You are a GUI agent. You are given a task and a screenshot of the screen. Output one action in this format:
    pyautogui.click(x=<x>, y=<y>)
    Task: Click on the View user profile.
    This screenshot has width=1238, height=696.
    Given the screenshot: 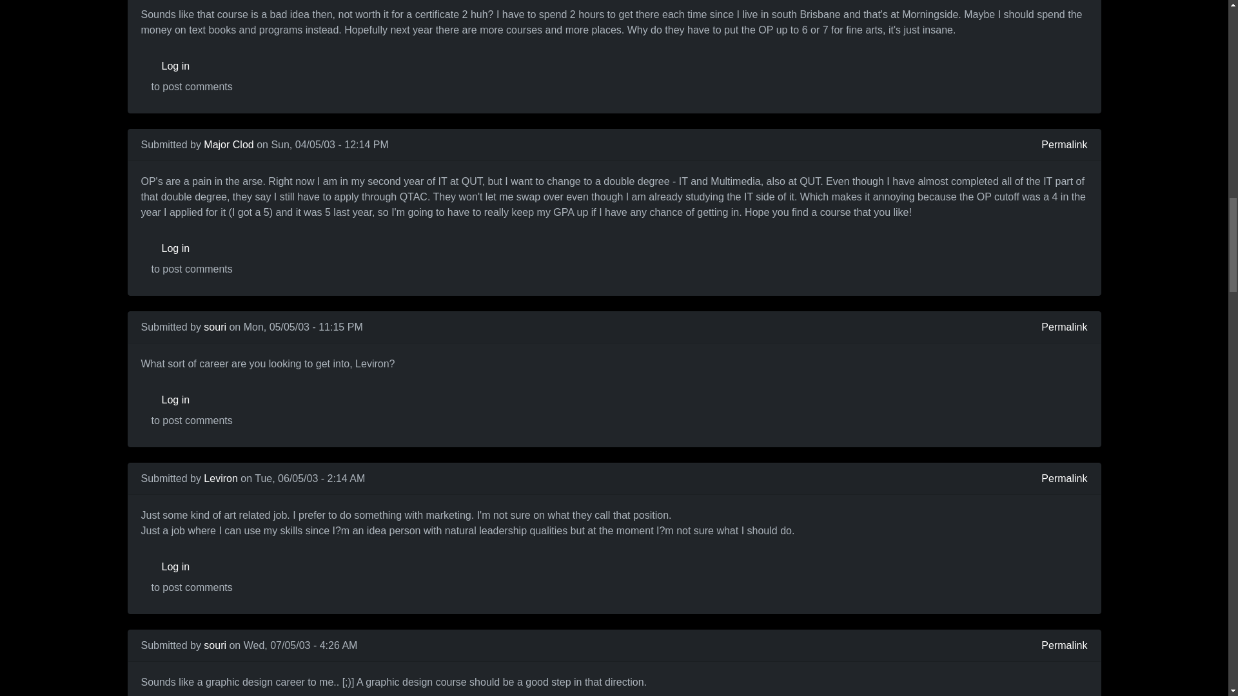 What is the action you would take?
    pyautogui.click(x=215, y=644)
    